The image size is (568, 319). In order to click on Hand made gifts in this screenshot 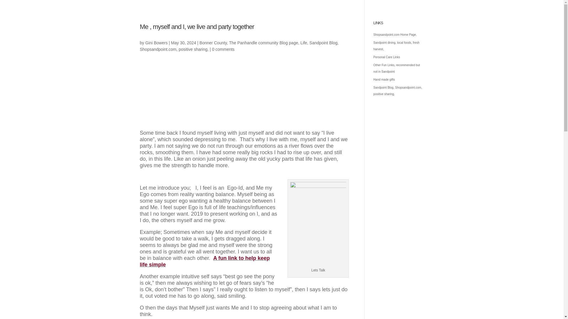, I will do `click(384, 79)`.